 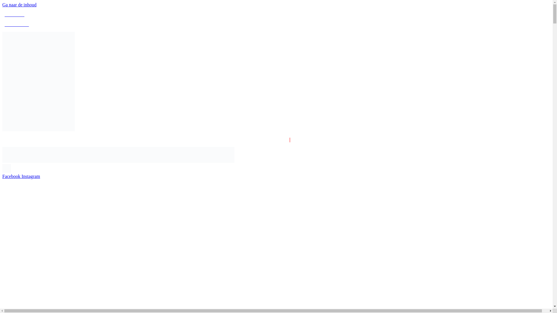 What do you see at coordinates (17, 24) in the screenshot?
I see ` MAIL ONS` at bounding box center [17, 24].